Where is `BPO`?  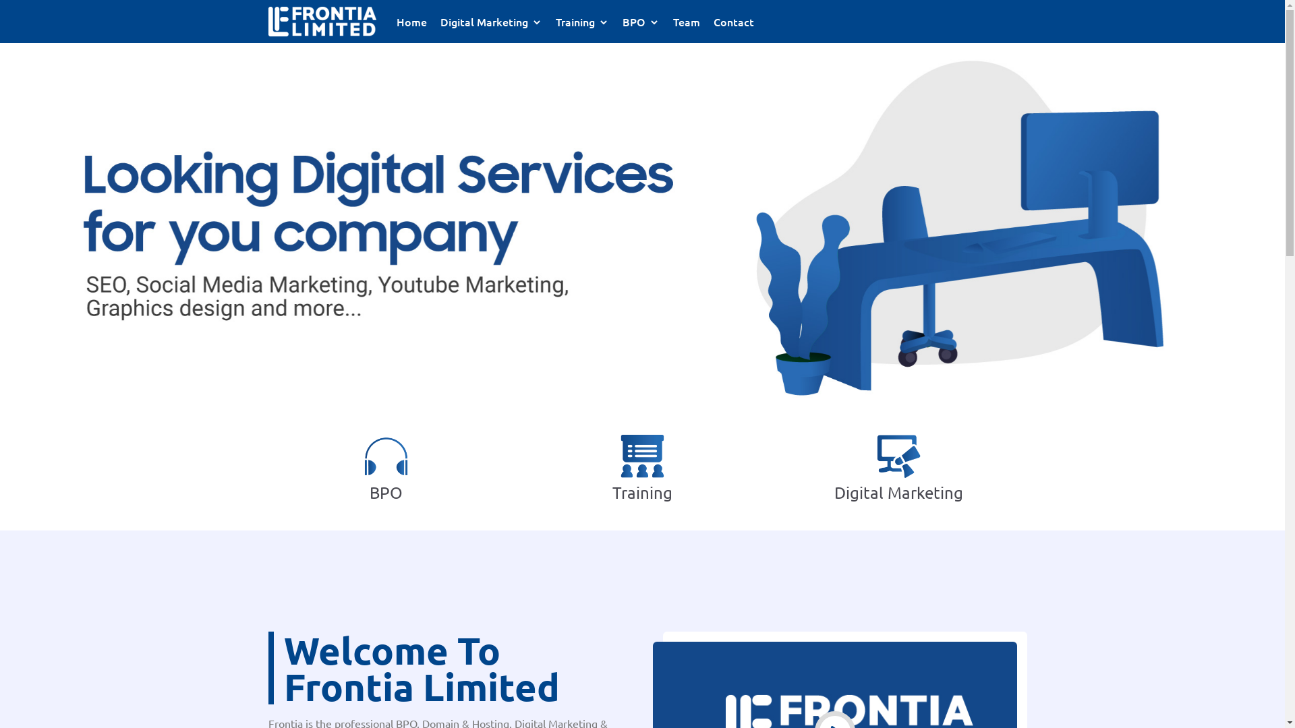 BPO is located at coordinates (641, 22).